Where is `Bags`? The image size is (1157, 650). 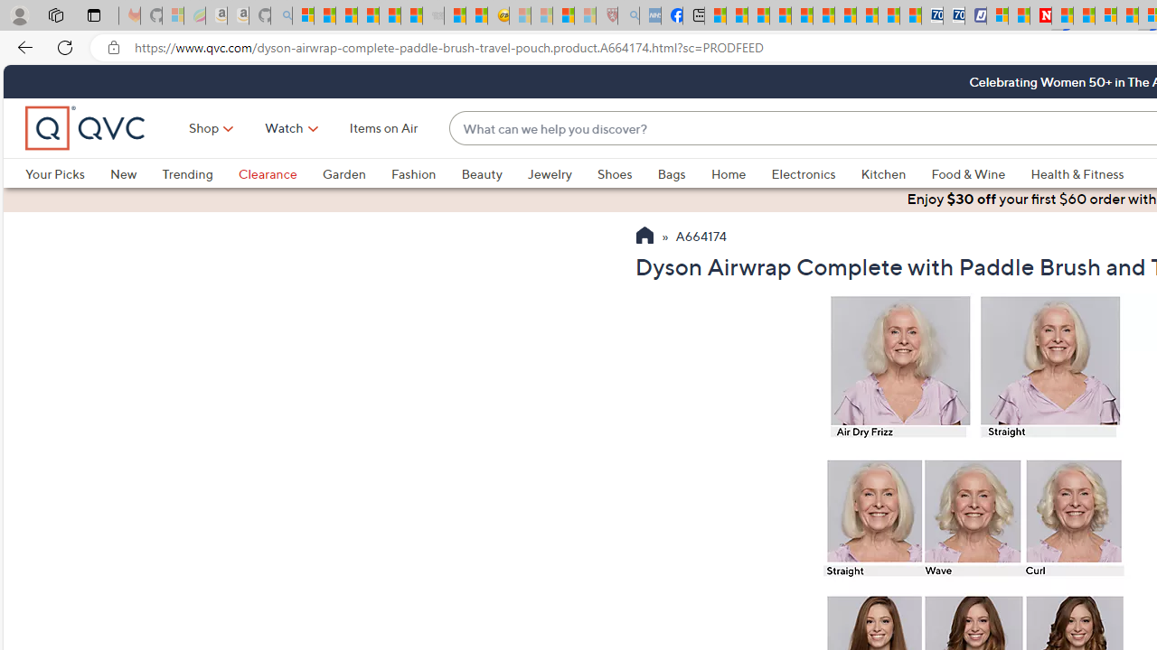
Bags is located at coordinates (684, 173).